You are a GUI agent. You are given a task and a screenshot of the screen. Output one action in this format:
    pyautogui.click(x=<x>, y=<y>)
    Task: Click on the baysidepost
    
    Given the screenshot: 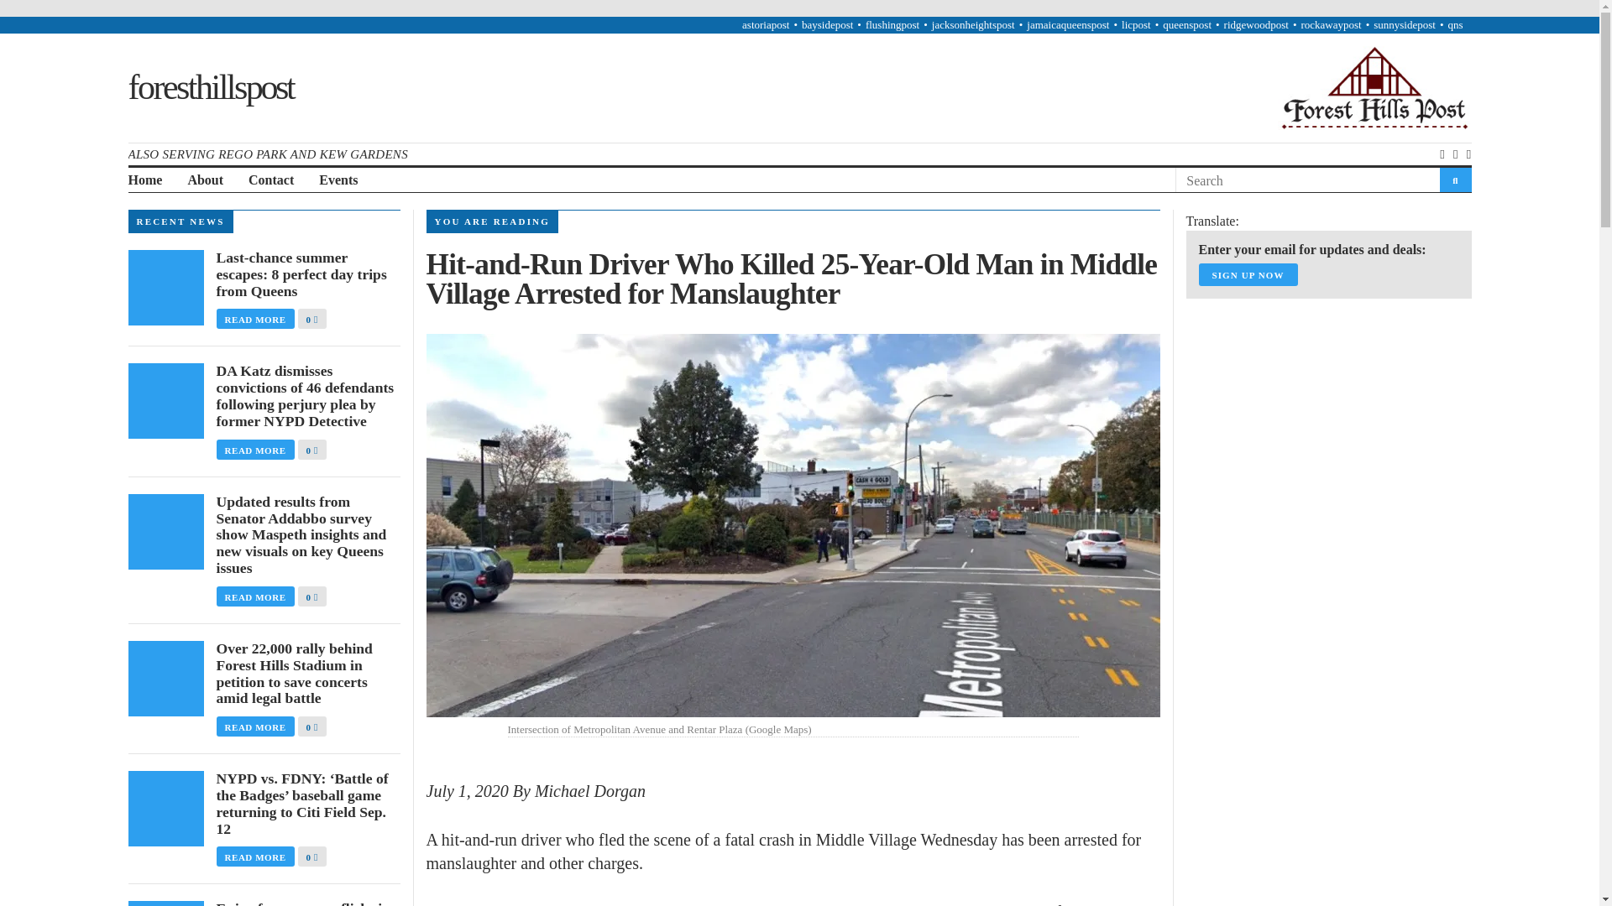 What is the action you would take?
    pyautogui.click(x=826, y=23)
    